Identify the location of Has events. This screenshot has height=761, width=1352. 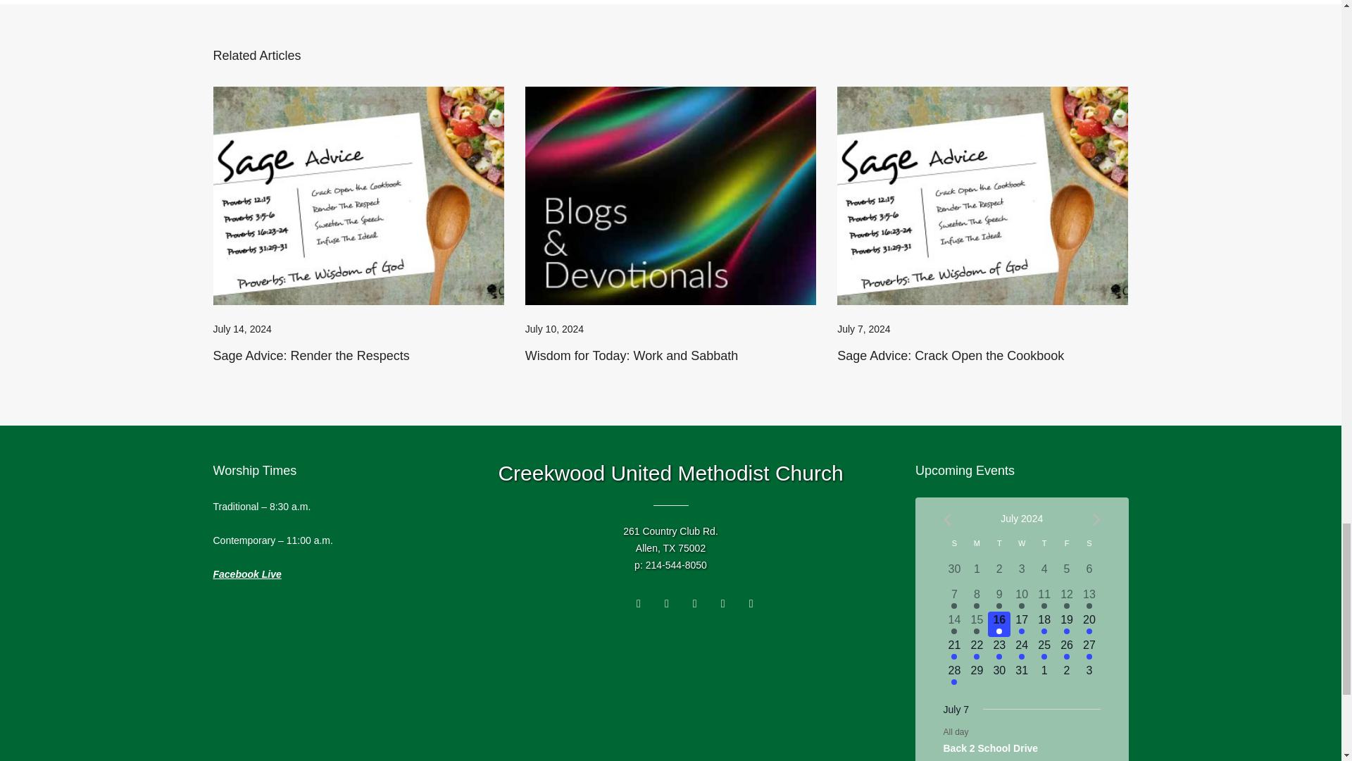
(999, 606).